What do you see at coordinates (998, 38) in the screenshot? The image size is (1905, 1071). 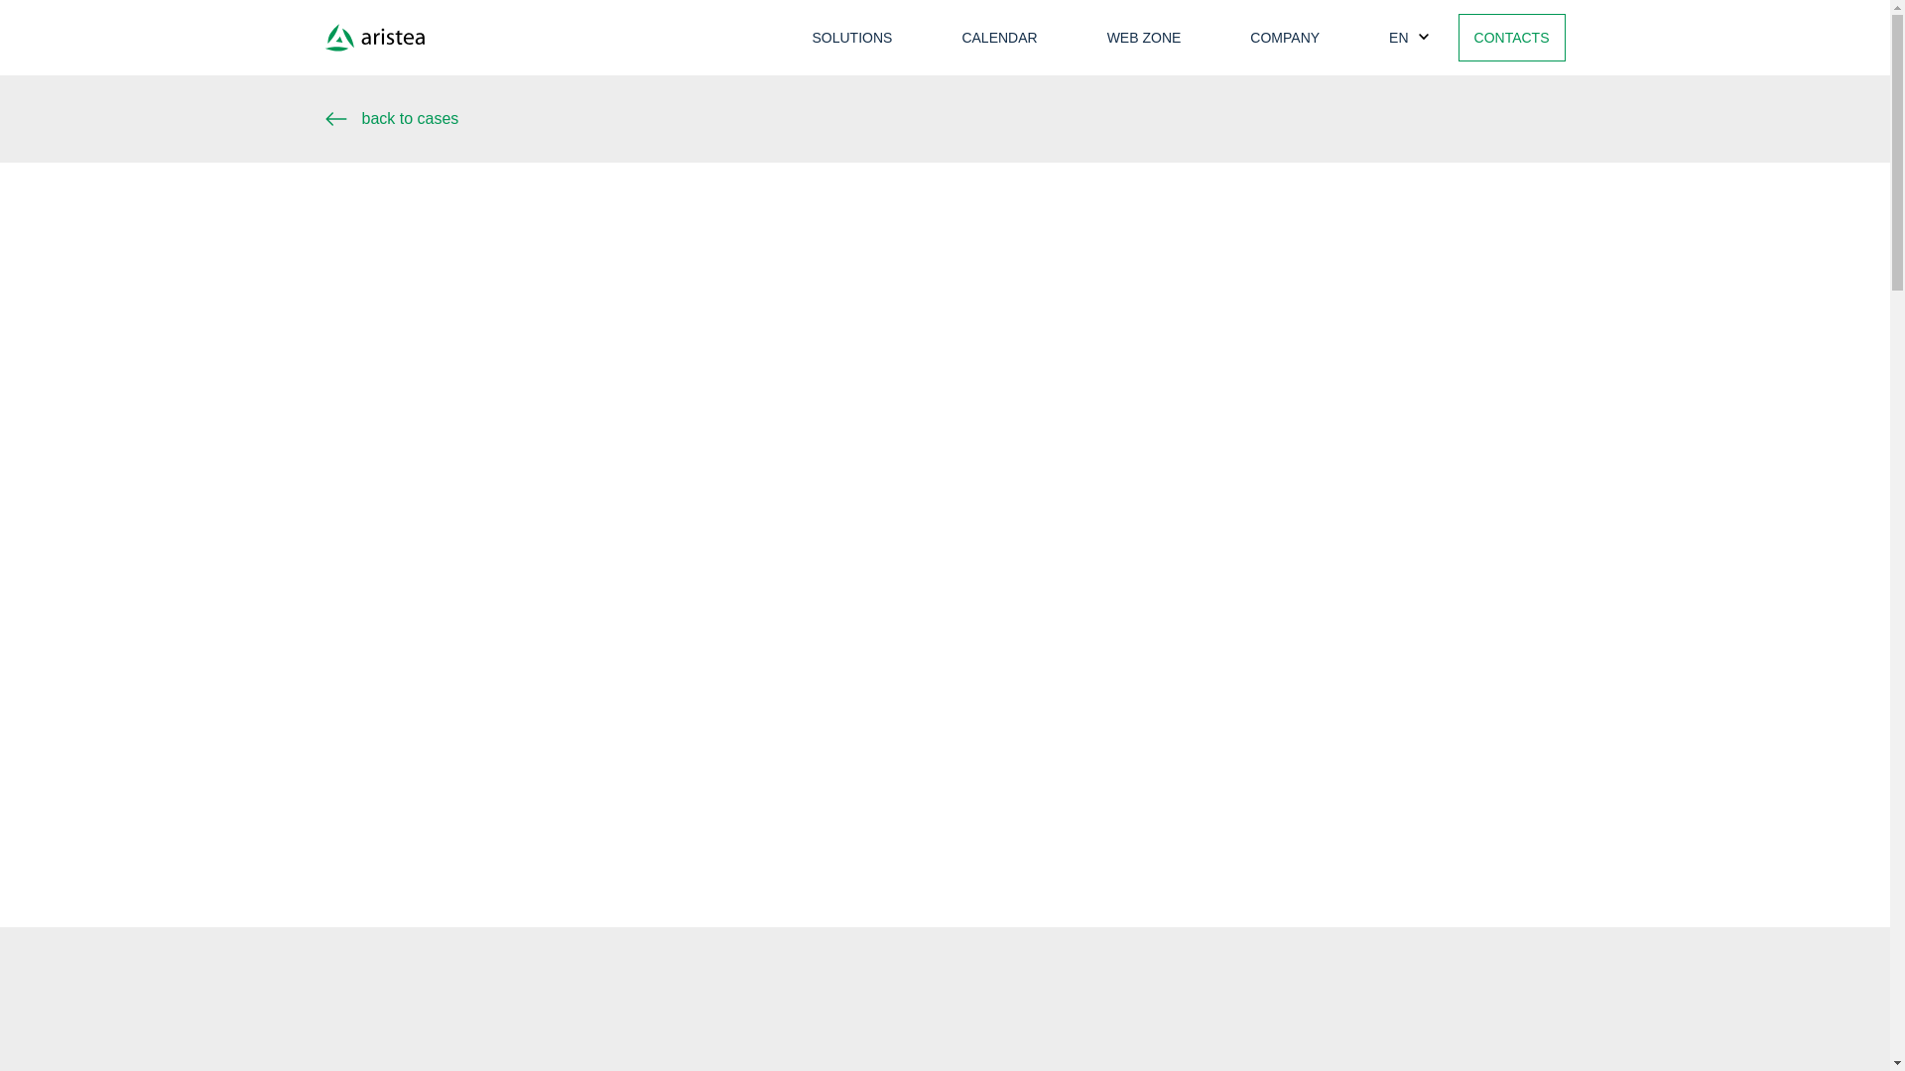 I see `CALENDAR` at bounding box center [998, 38].